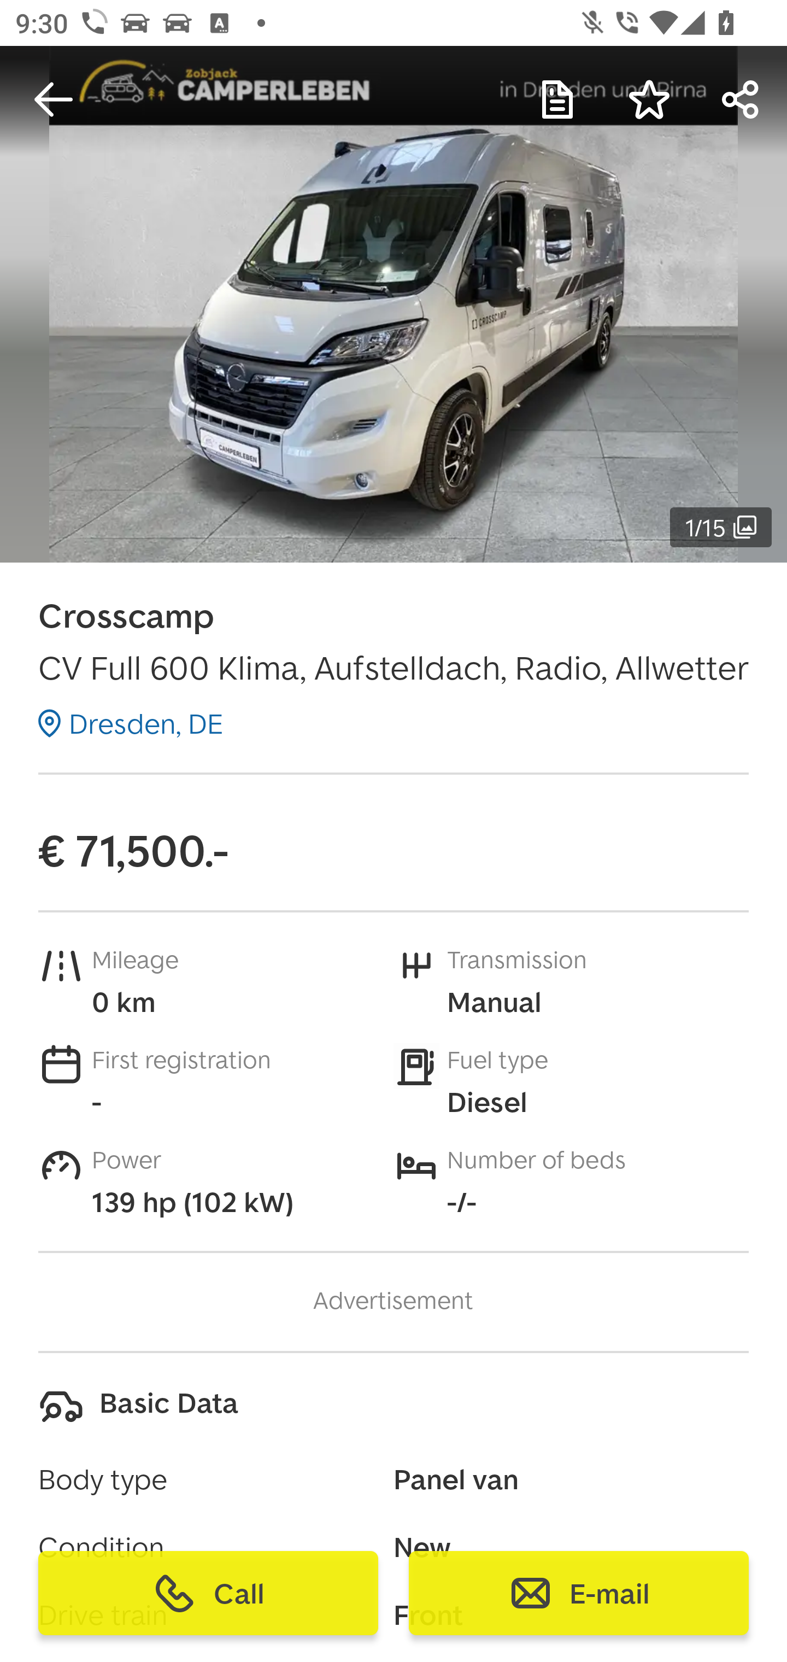 Image resolution: width=787 pixels, height=1662 pixels. Describe the element at coordinates (54, 100) in the screenshot. I see `Navigate up` at that location.